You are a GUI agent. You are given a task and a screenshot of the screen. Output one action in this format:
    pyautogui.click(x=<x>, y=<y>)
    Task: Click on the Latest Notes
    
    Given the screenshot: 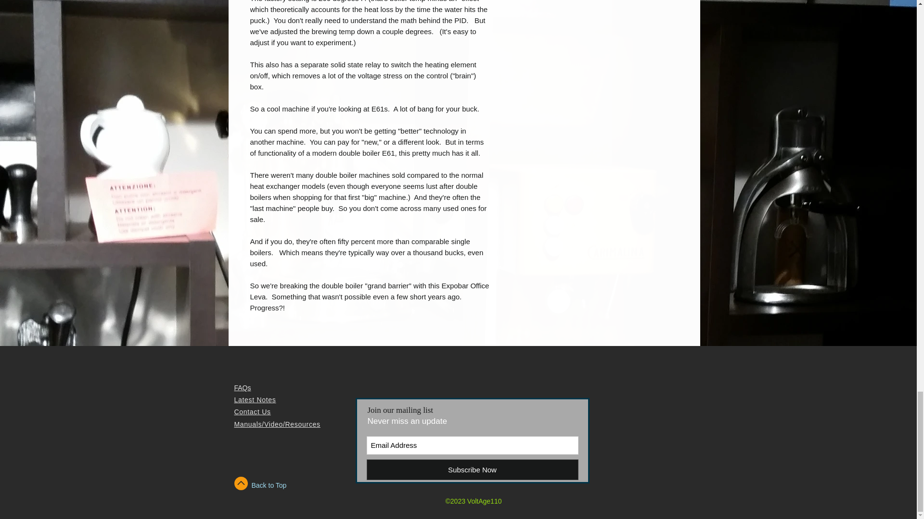 What is the action you would take?
    pyautogui.click(x=254, y=400)
    